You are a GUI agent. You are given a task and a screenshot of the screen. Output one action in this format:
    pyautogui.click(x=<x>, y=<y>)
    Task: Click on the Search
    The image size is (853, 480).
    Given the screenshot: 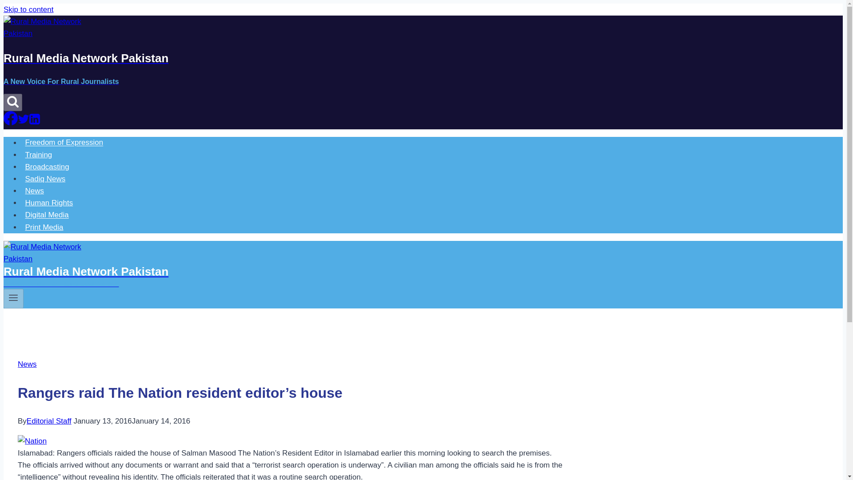 What is the action you would take?
    pyautogui.click(x=12, y=101)
    